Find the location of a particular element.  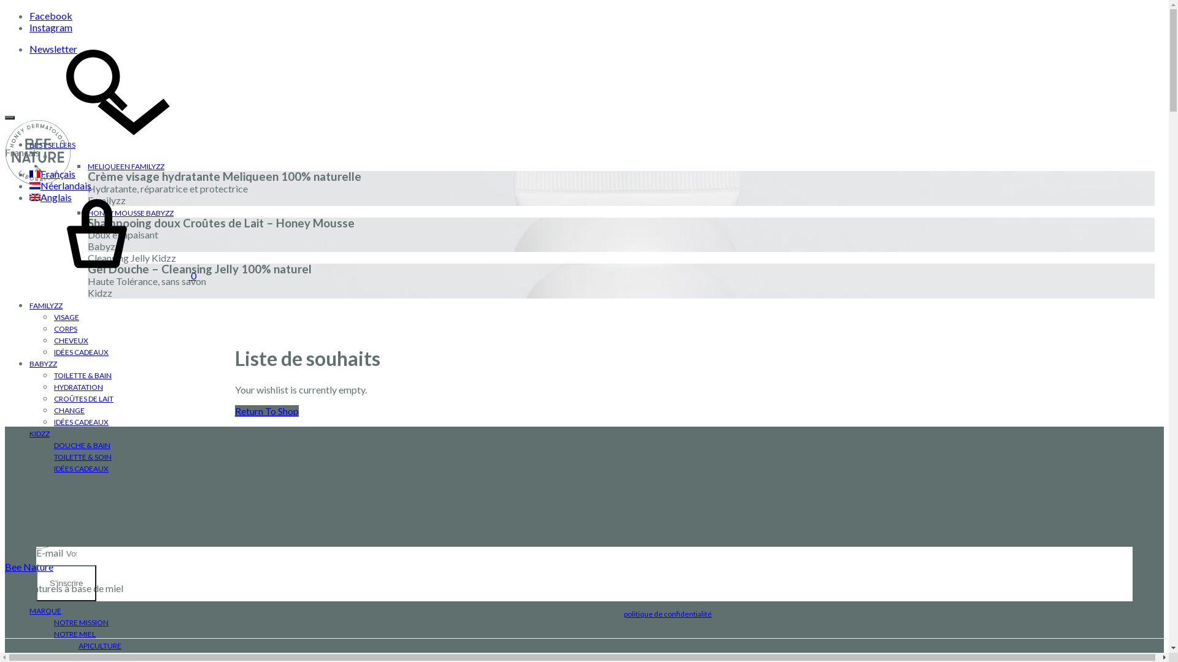

Cart
0 is located at coordinates (101, 276).